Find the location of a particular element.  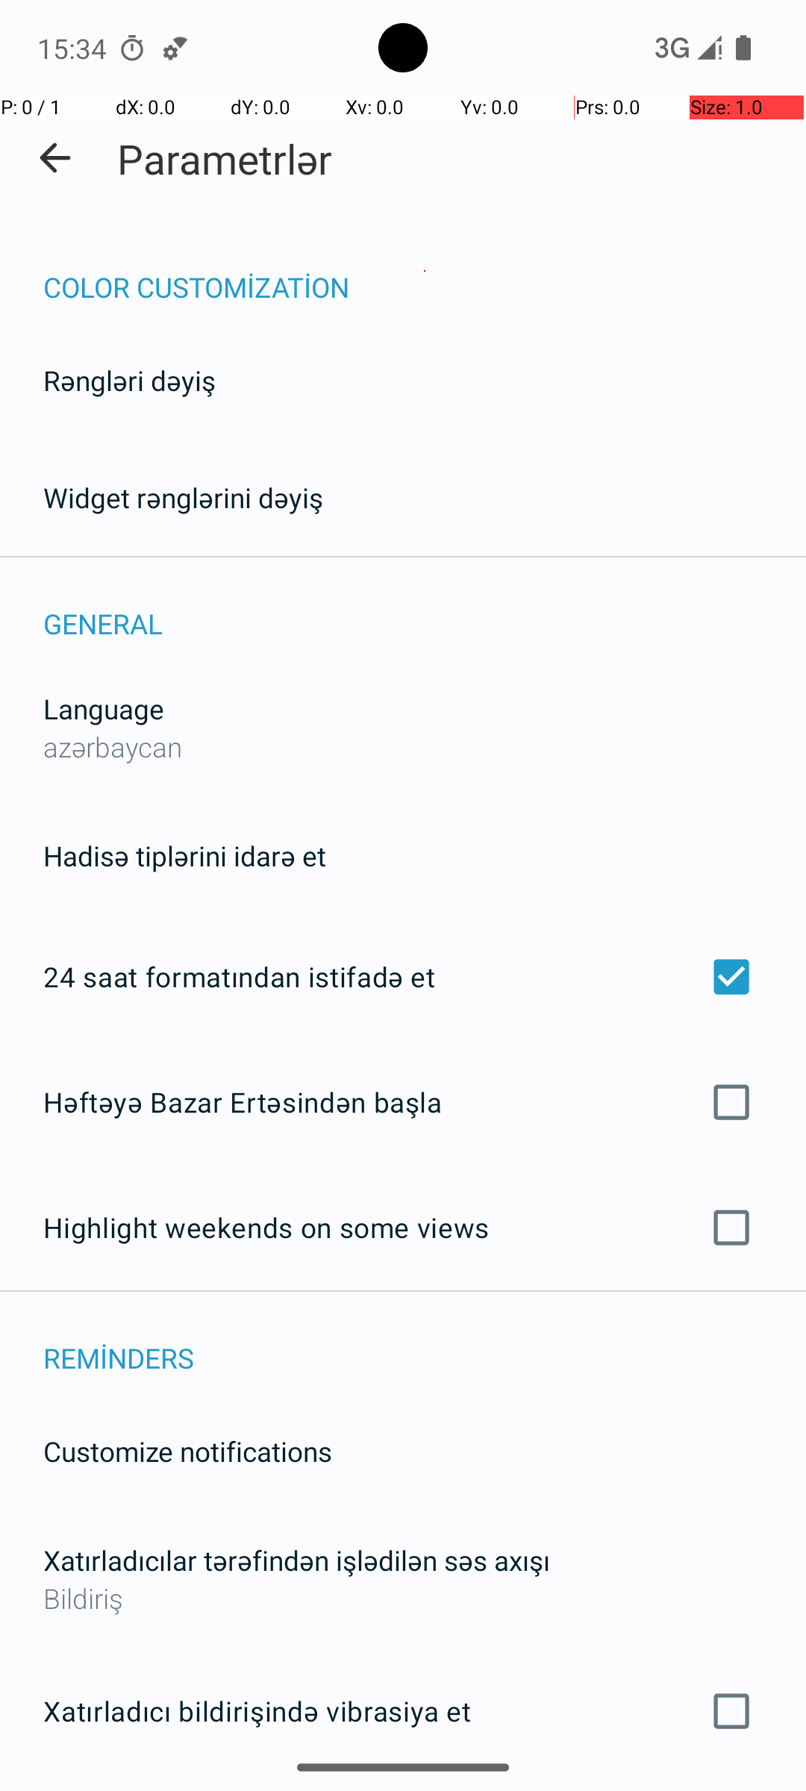

Rəngləri dəyiş is located at coordinates (130, 381).